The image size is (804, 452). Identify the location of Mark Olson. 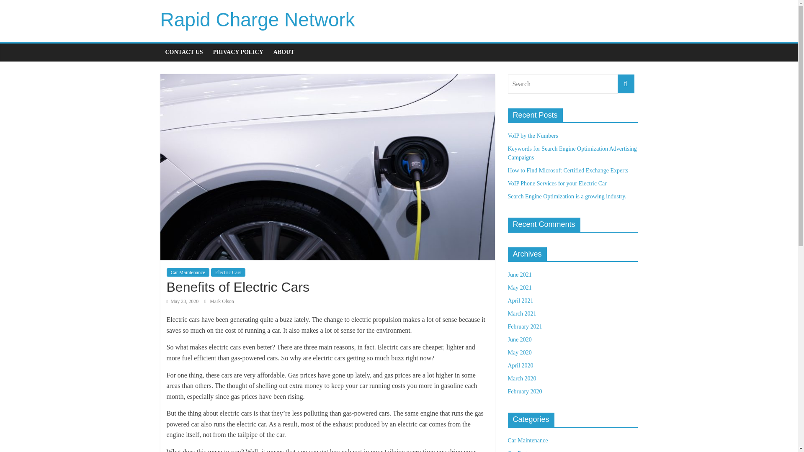
(222, 301).